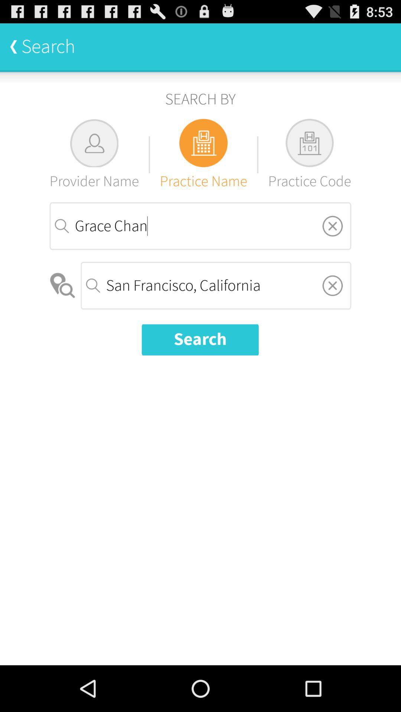 The width and height of the screenshot is (401, 712). Describe the element at coordinates (333, 226) in the screenshot. I see `exit` at that location.